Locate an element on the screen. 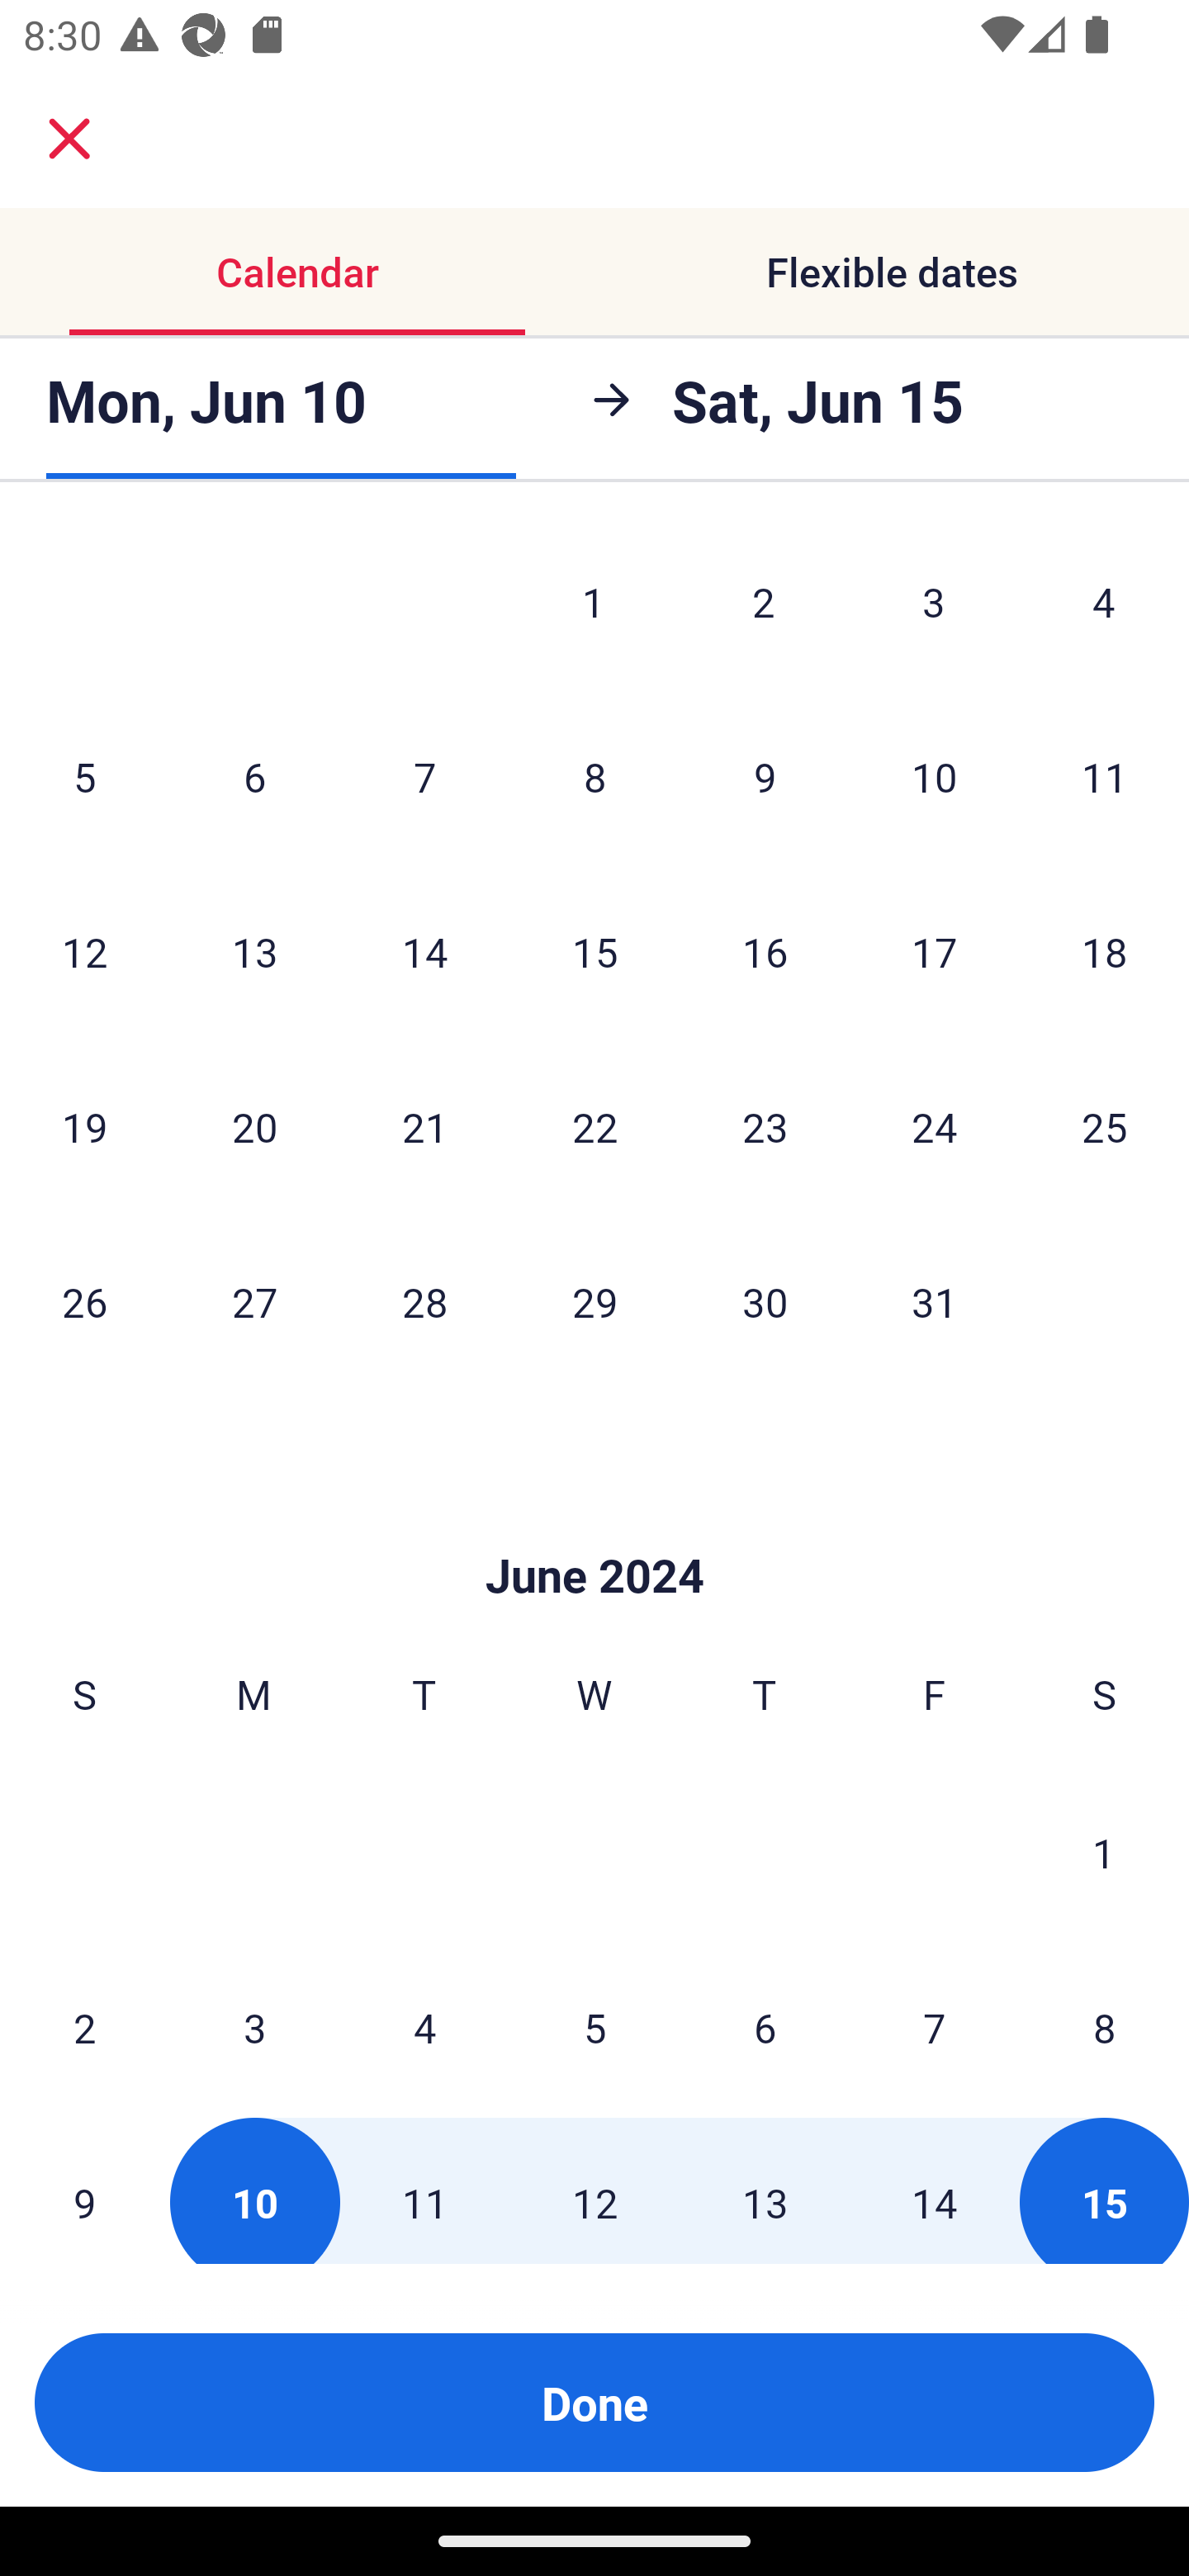  15 Wednesday, May 15, 2024 is located at coordinates (594, 951).